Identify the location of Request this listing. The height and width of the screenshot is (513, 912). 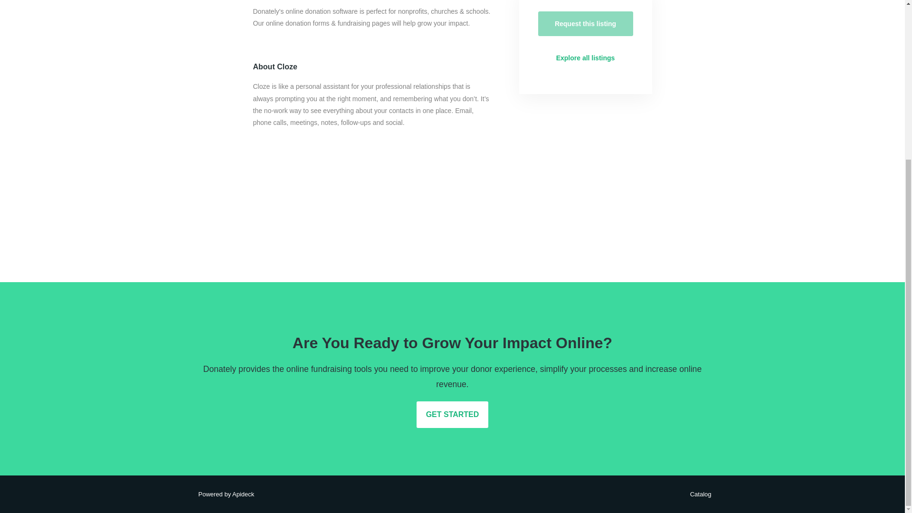
(585, 23).